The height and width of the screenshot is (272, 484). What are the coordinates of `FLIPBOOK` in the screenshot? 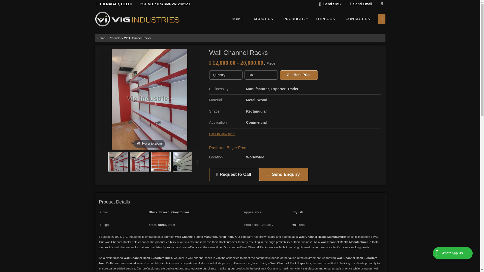 It's located at (325, 19).